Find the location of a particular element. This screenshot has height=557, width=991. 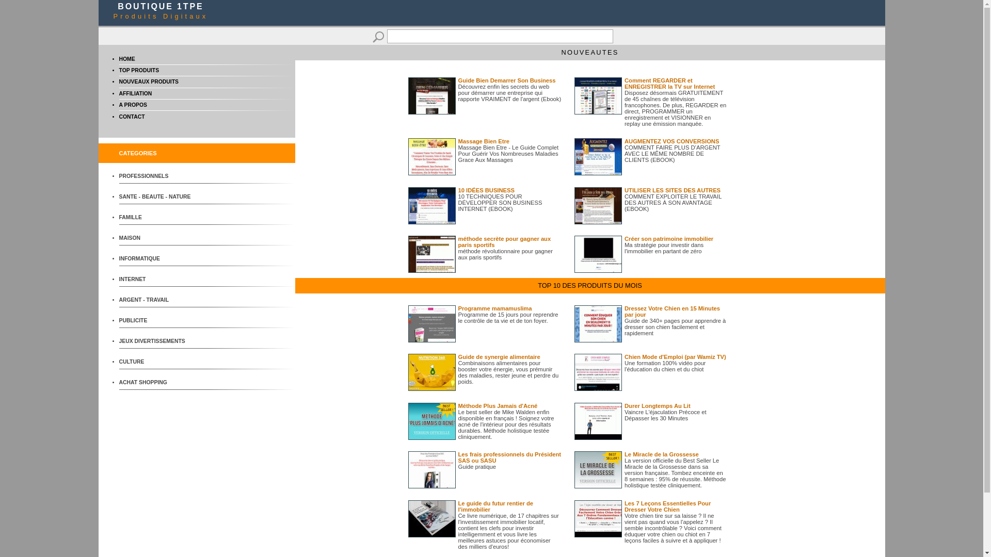

SANTE - BEAUTE - NATURE is located at coordinates (157, 197).